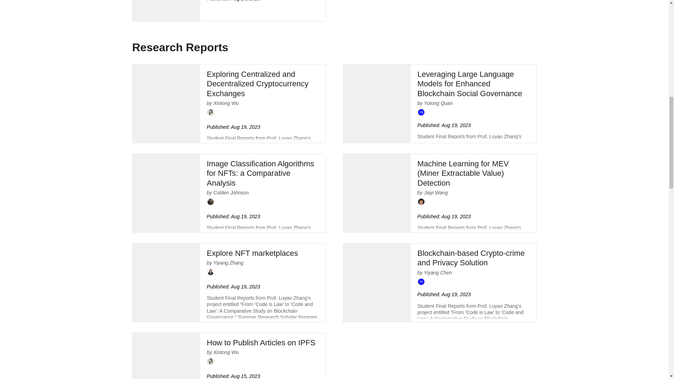 The height and width of the screenshot is (379, 674). Describe the element at coordinates (252, 254) in the screenshot. I see `Explore NFT marketplaces` at that location.